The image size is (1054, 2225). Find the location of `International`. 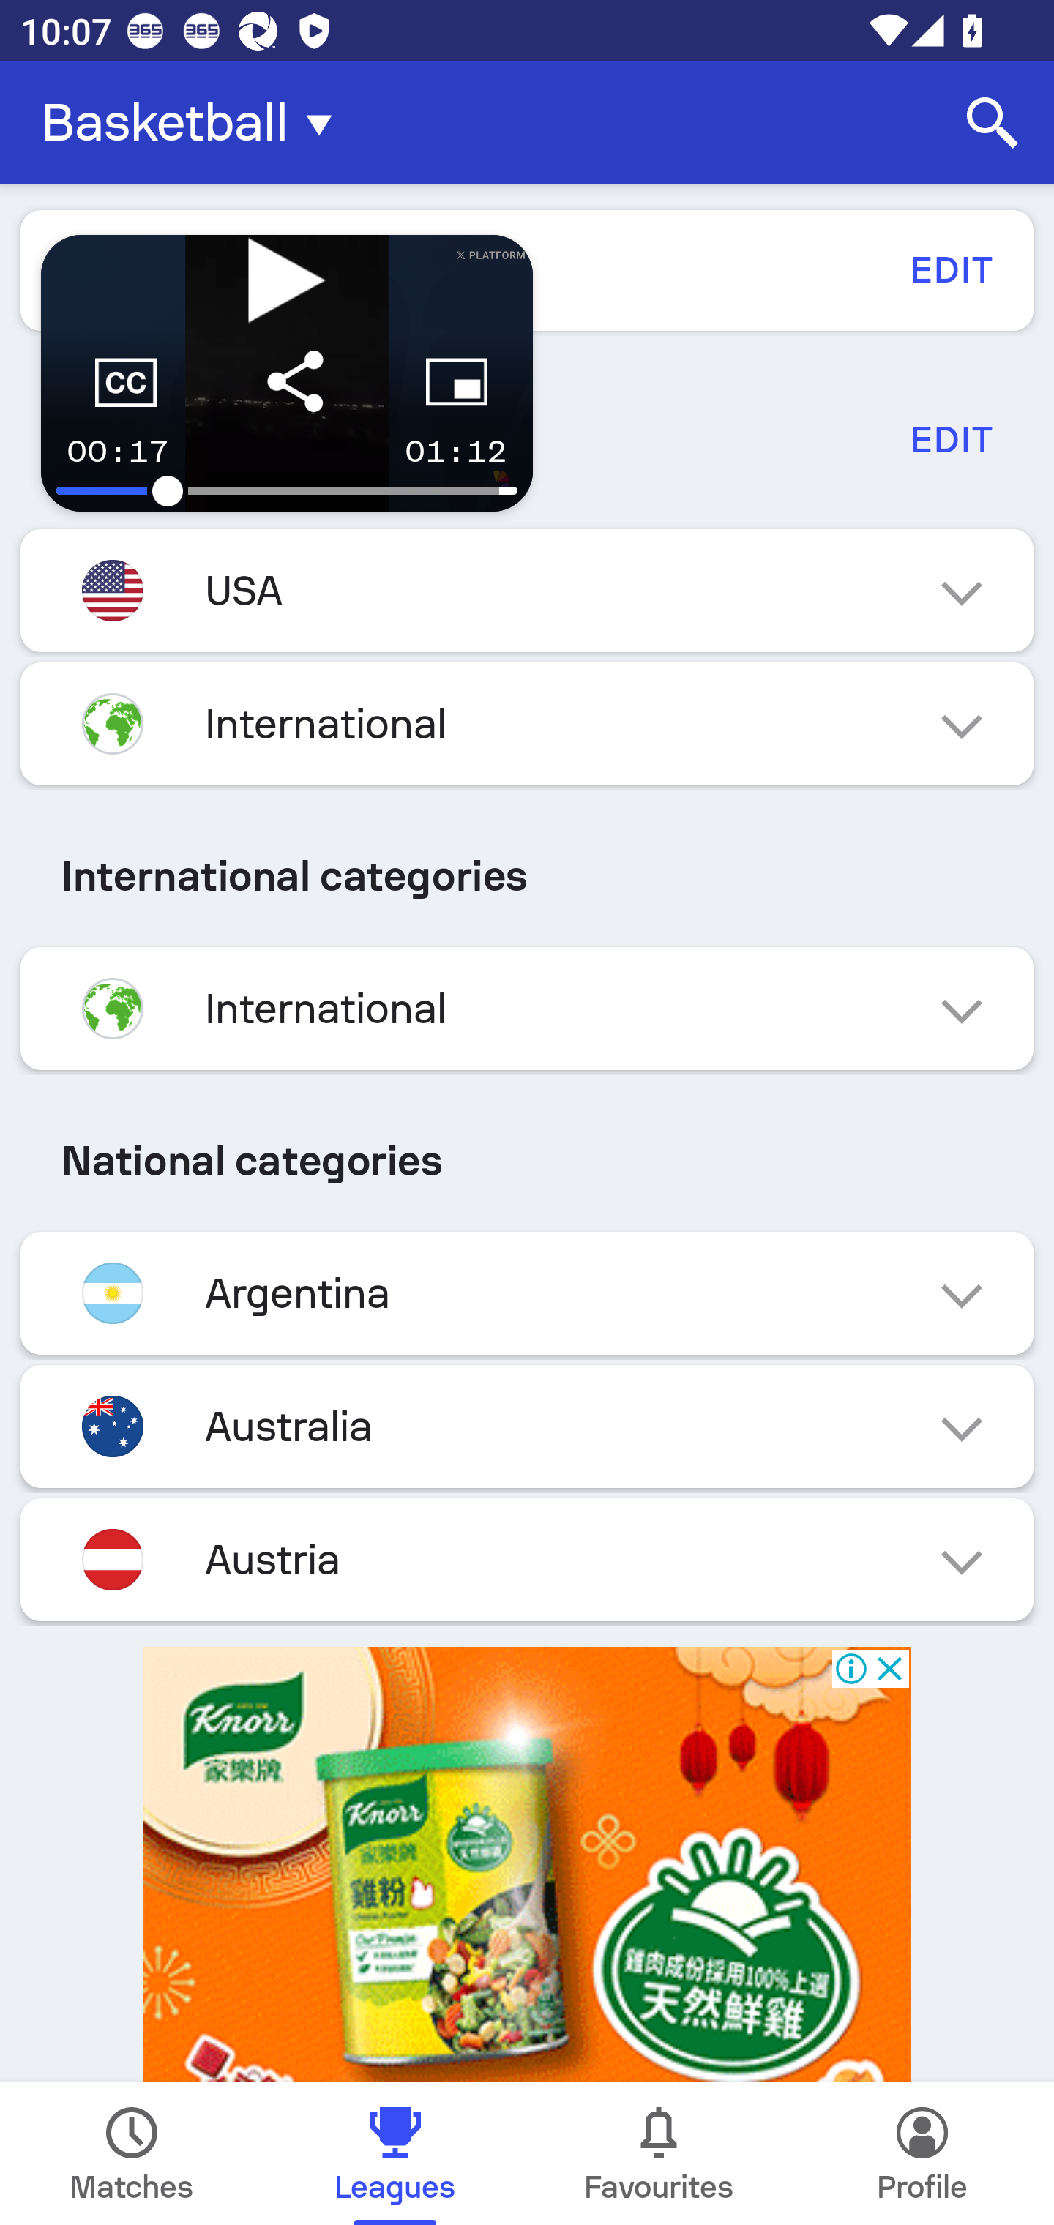

International is located at coordinates (527, 724).